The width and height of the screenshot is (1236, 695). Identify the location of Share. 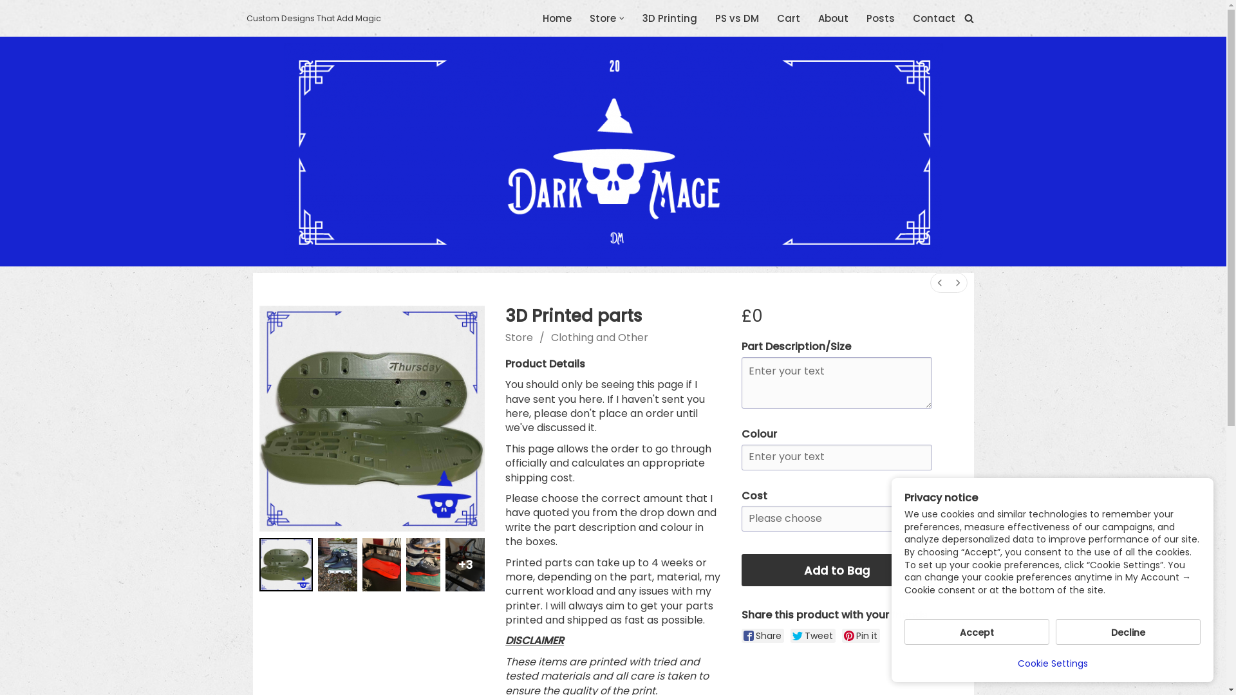
(763, 636).